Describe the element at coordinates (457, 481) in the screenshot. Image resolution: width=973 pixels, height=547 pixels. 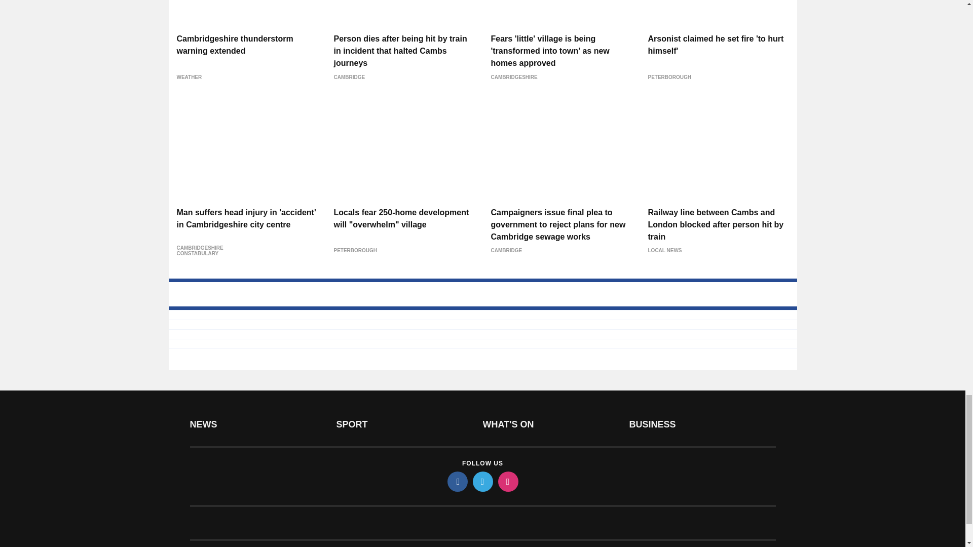
I see `facebook` at that location.